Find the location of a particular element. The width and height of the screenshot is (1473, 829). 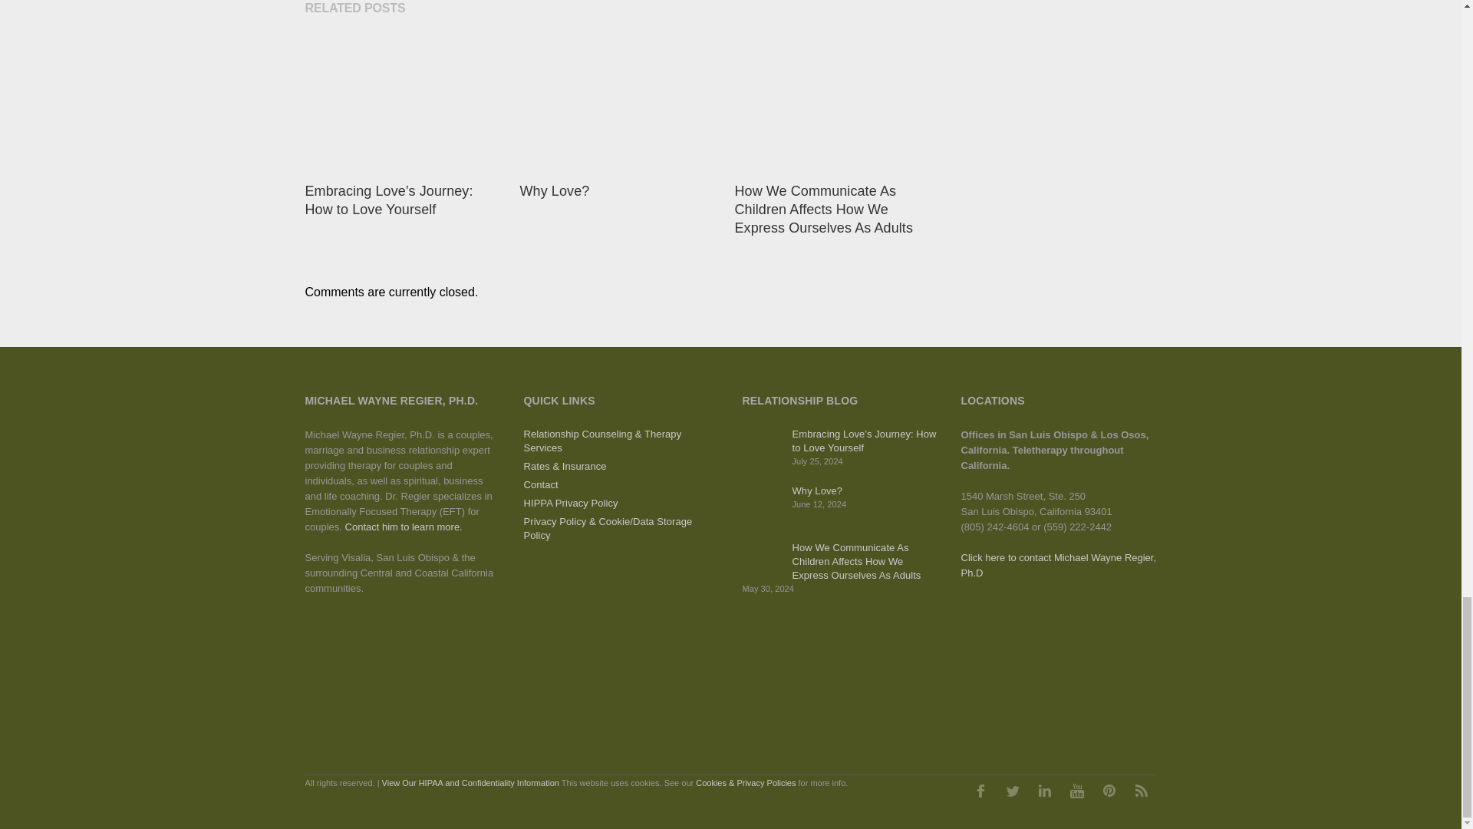

LinkedIn is located at coordinates (1045, 790).